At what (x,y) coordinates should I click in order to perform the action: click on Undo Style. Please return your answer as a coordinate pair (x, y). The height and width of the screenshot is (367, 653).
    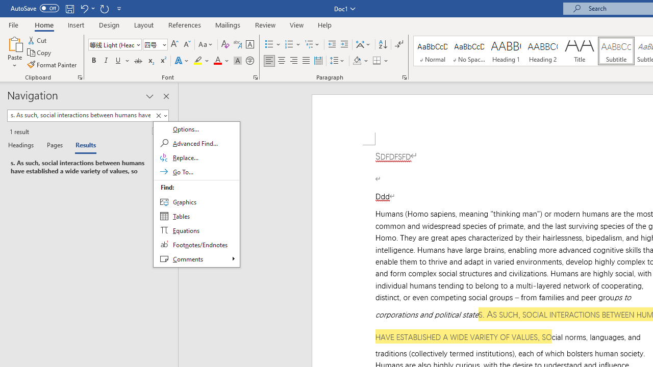
    Looking at the image, I should click on (87, 8).